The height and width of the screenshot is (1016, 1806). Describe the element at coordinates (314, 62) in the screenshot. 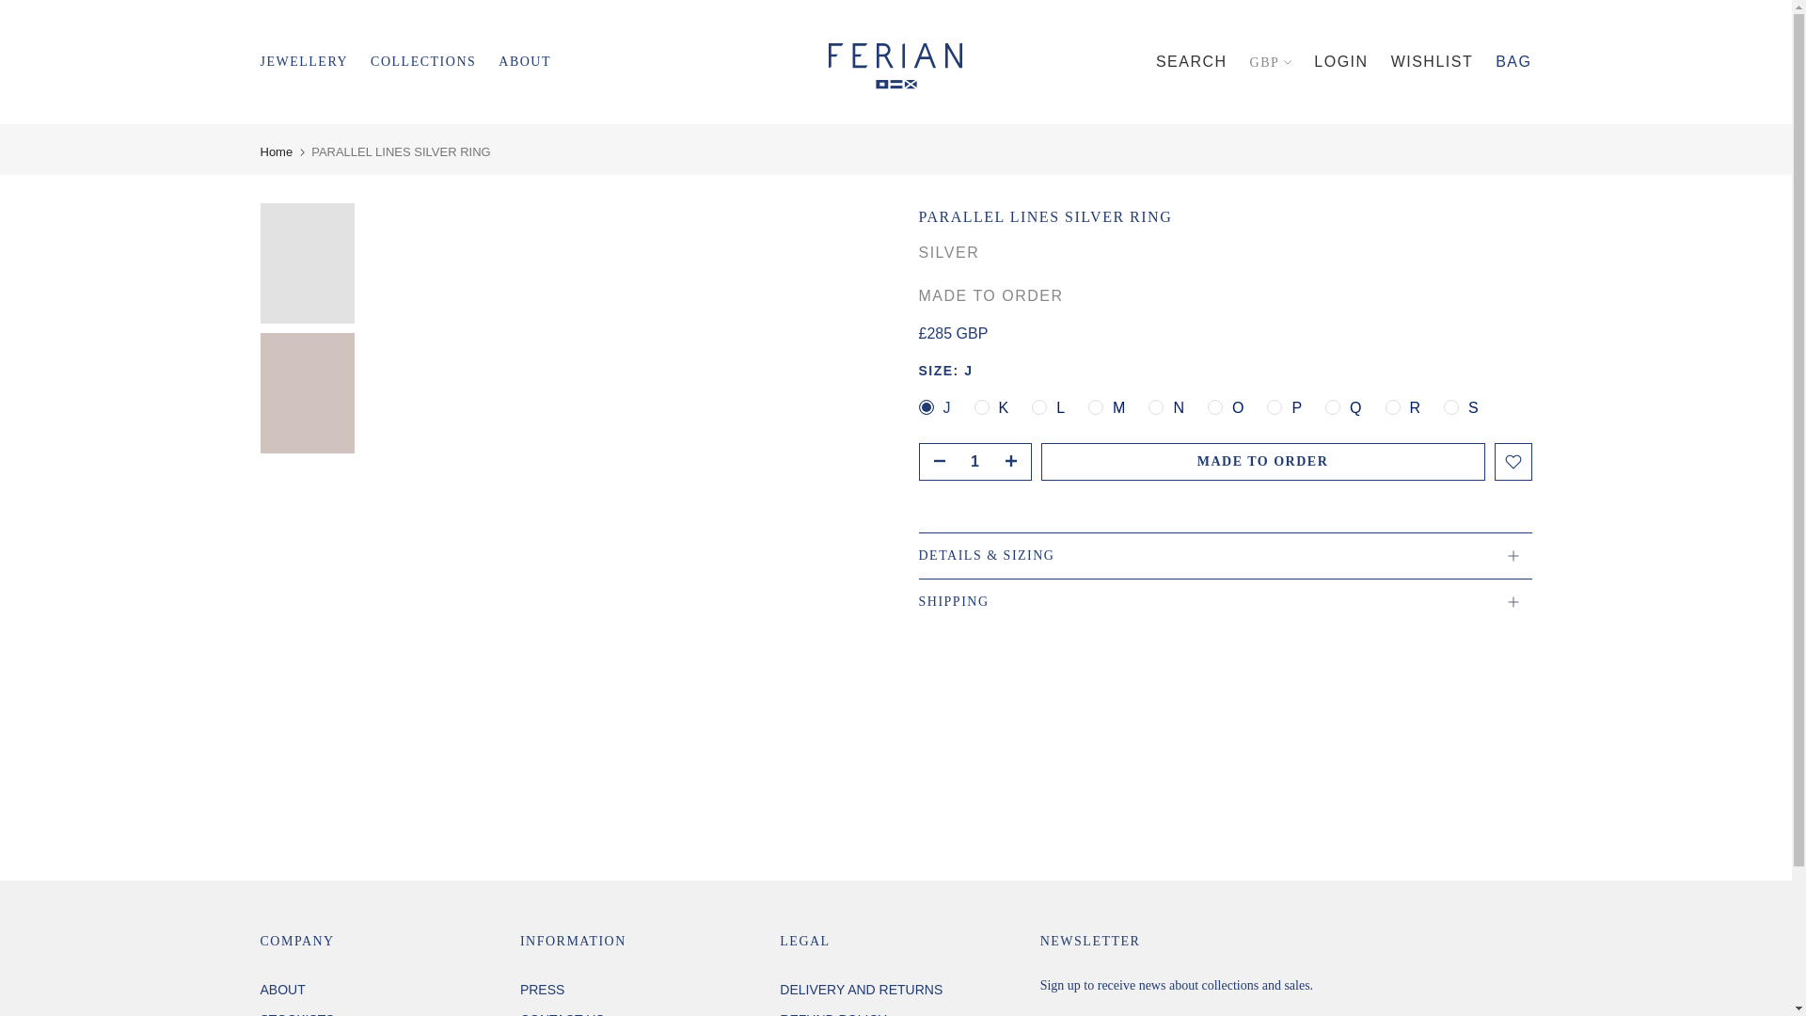

I see `JEWELLERY` at that location.